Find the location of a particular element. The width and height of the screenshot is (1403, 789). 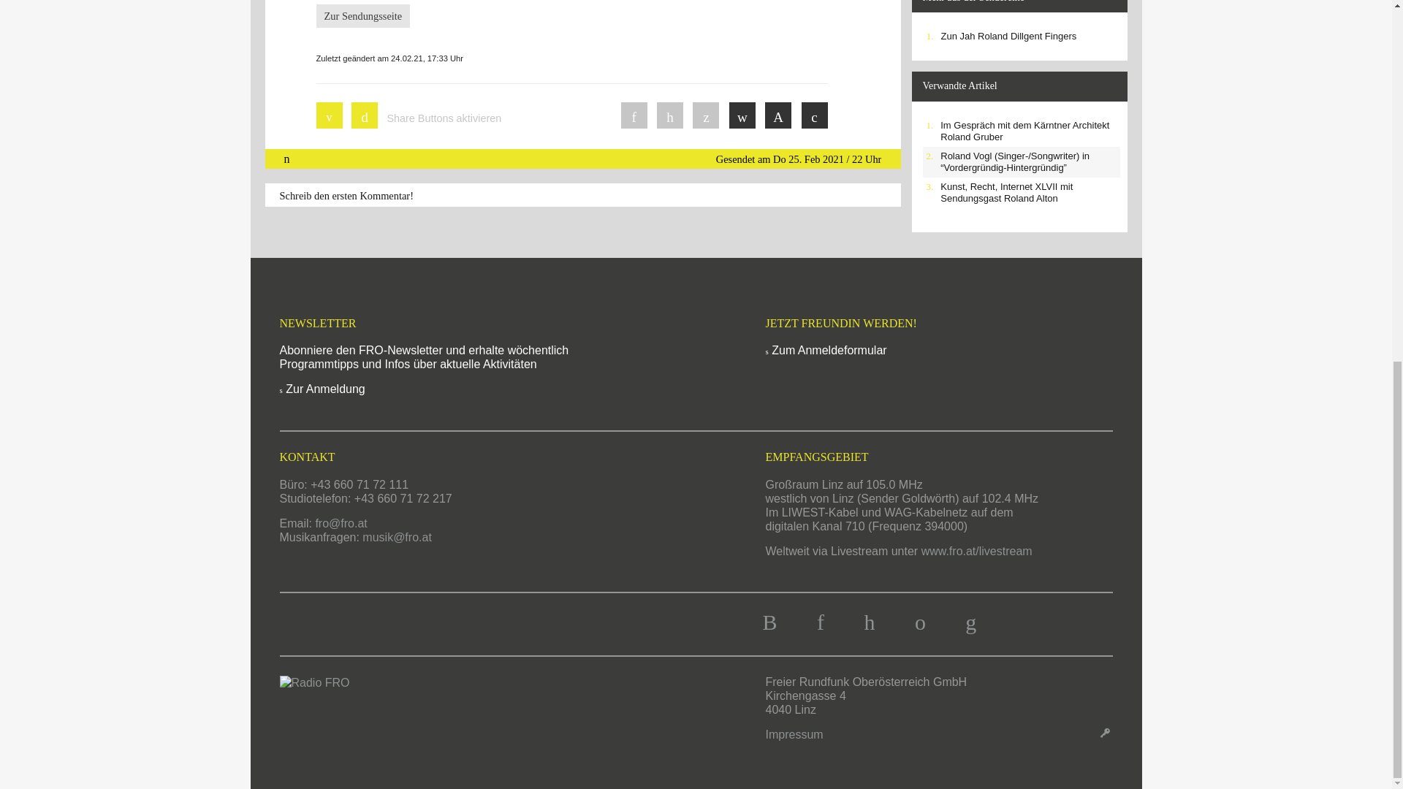

Auf Twitter teilen is located at coordinates (669, 115).